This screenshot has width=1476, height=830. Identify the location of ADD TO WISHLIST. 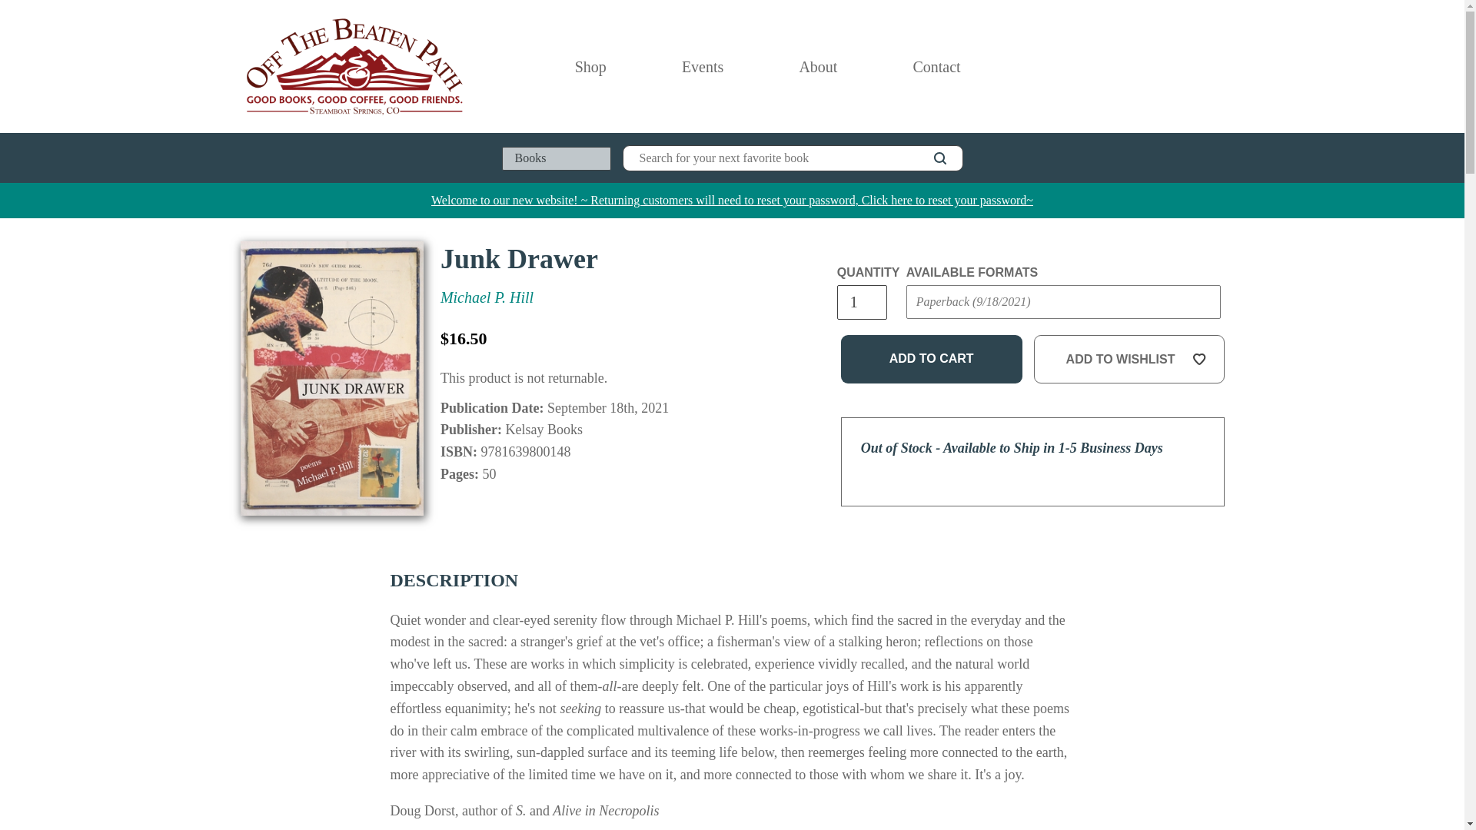
(1129, 360).